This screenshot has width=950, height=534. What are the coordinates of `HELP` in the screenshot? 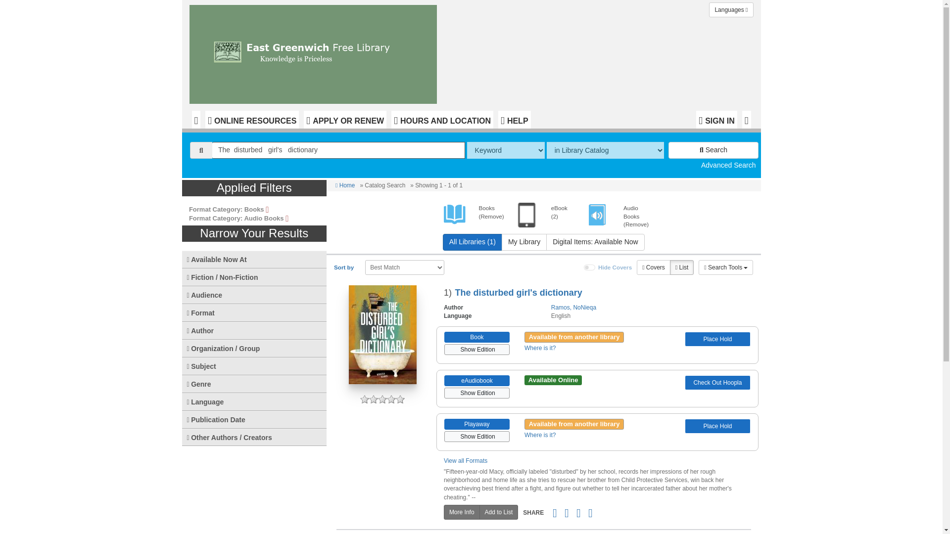 It's located at (514, 120).